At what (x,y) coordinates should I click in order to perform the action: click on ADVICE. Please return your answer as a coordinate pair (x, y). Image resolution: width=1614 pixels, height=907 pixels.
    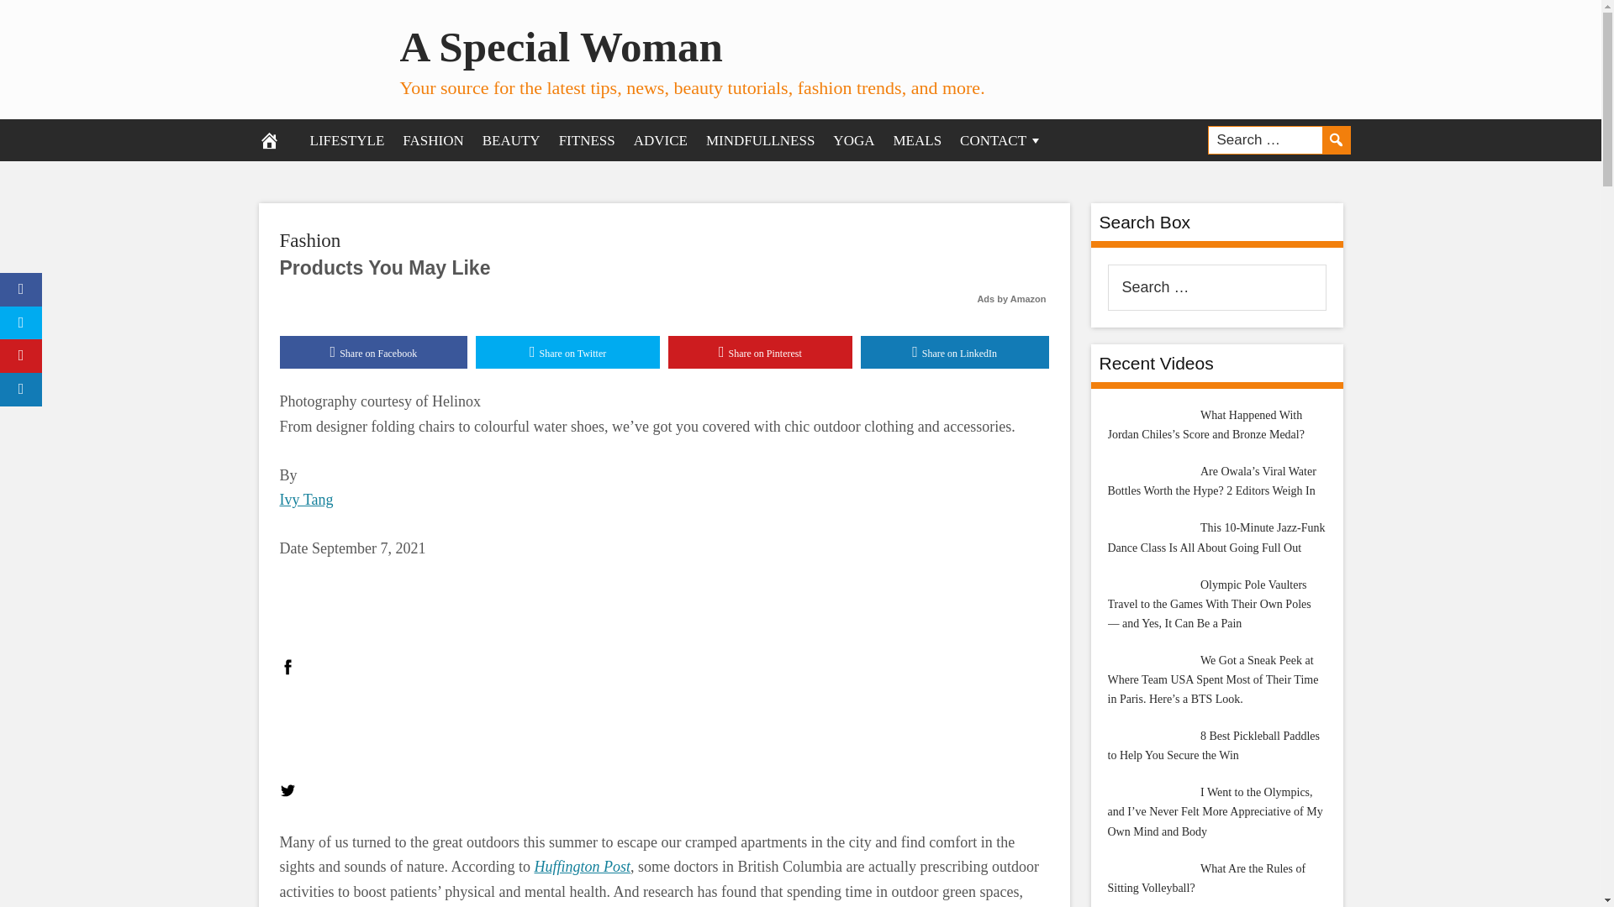
    Looking at the image, I should click on (661, 139).